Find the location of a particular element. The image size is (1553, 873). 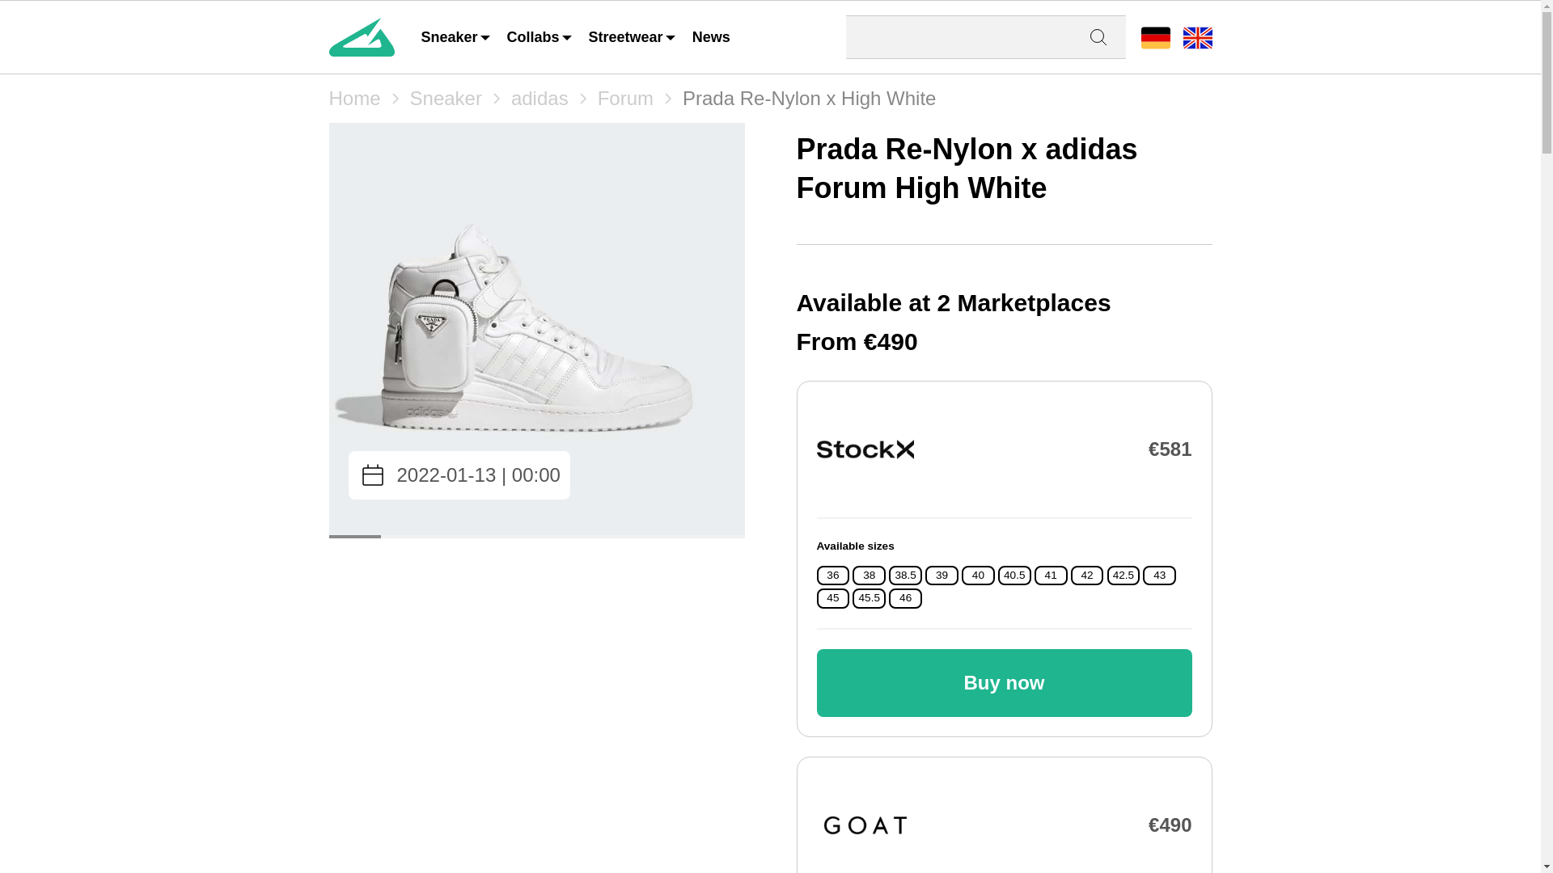

Sneaker is located at coordinates (445, 99).